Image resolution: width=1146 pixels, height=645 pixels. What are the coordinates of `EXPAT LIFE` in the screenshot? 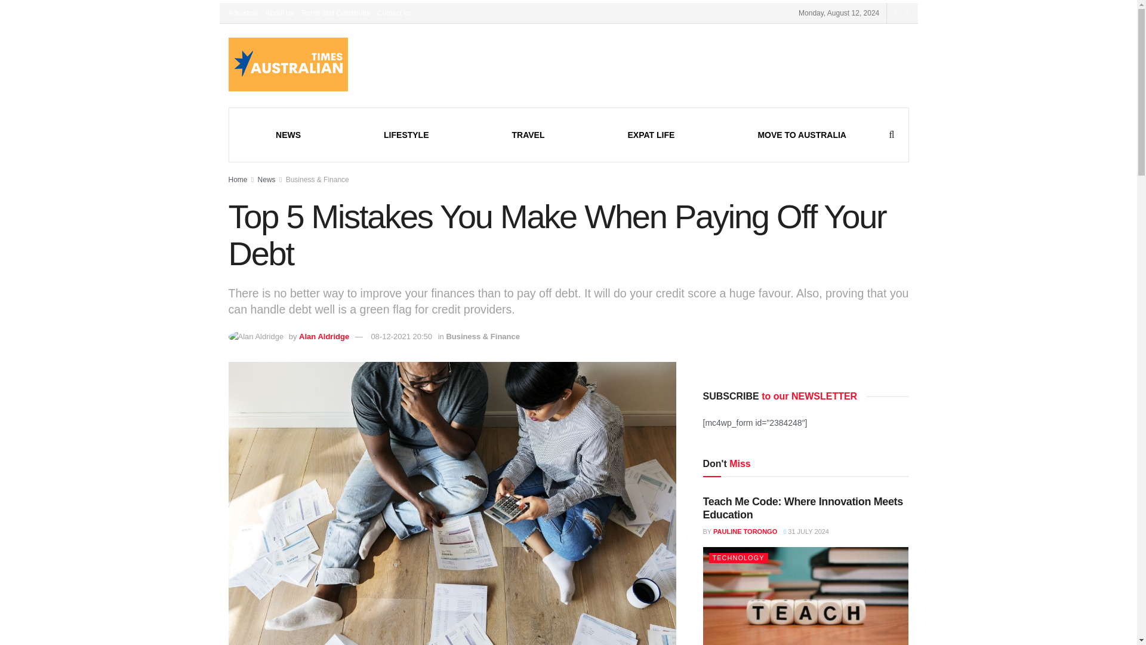 It's located at (651, 134).